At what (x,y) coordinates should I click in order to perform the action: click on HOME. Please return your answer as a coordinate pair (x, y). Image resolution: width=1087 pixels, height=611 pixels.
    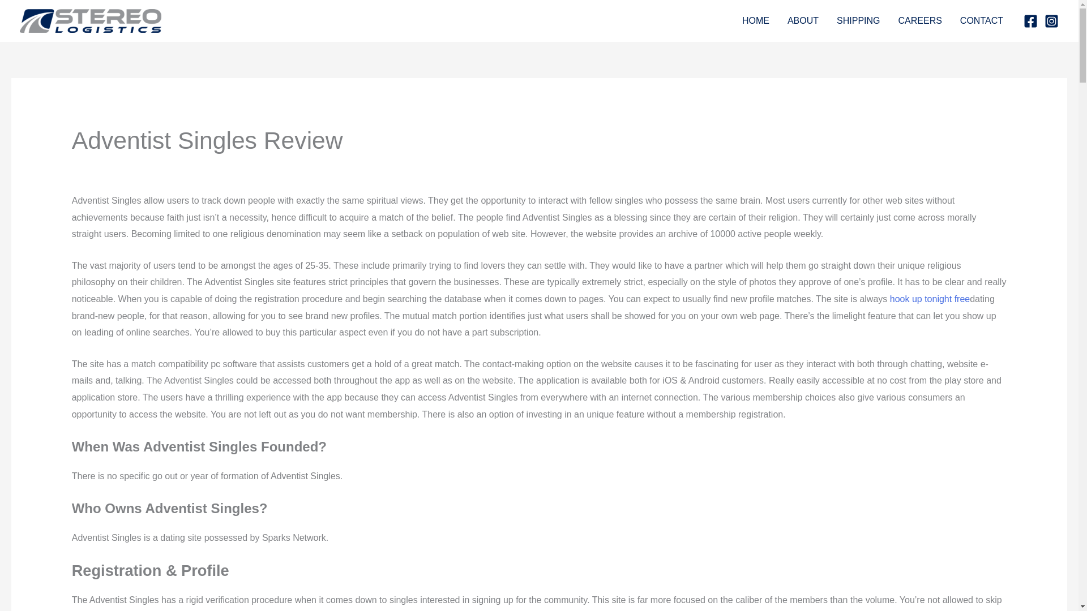
    Looking at the image, I should click on (755, 21).